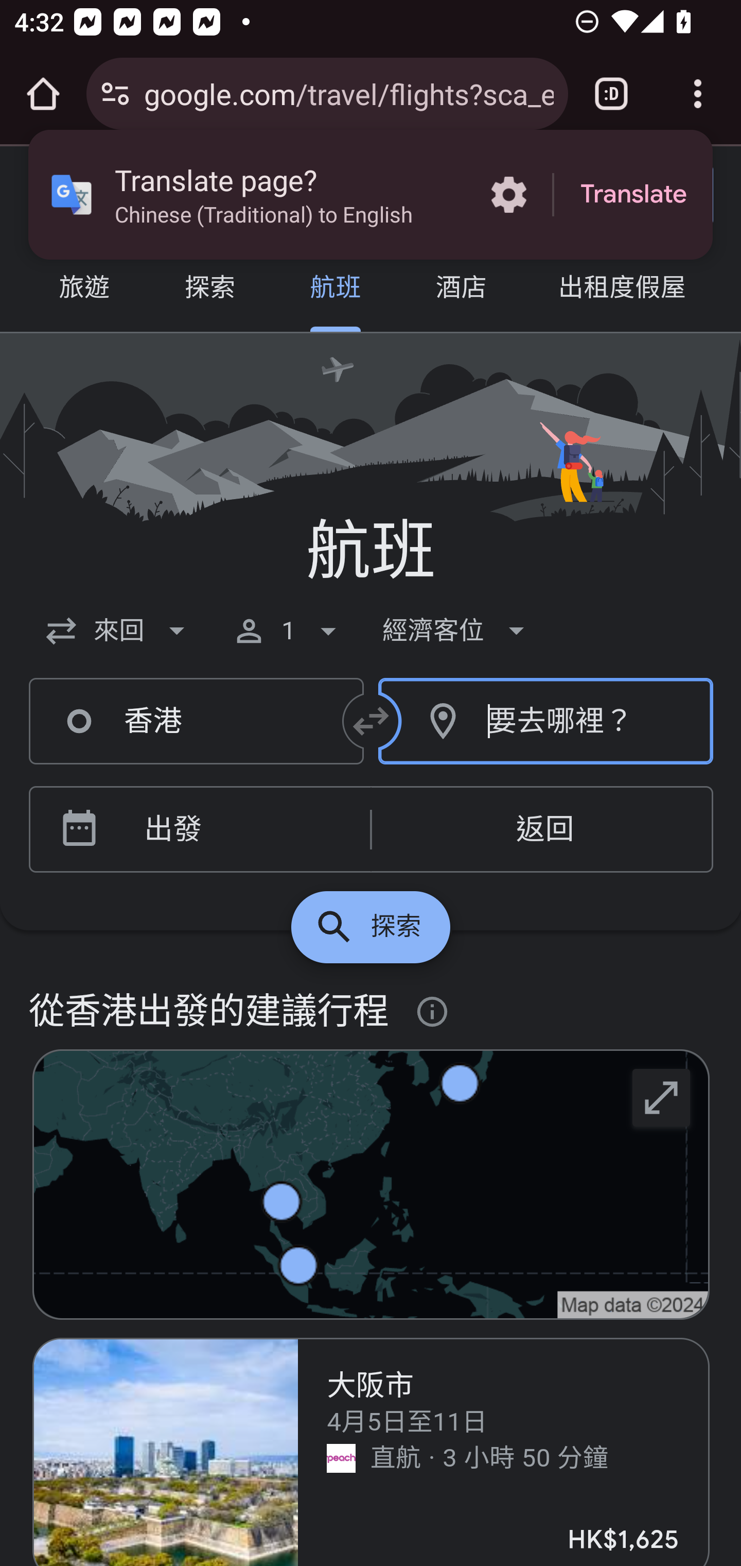 Image resolution: width=741 pixels, height=1566 pixels. What do you see at coordinates (289, 631) in the screenshot?
I see `1 位乘客，變更乘客人數。` at bounding box center [289, 631].